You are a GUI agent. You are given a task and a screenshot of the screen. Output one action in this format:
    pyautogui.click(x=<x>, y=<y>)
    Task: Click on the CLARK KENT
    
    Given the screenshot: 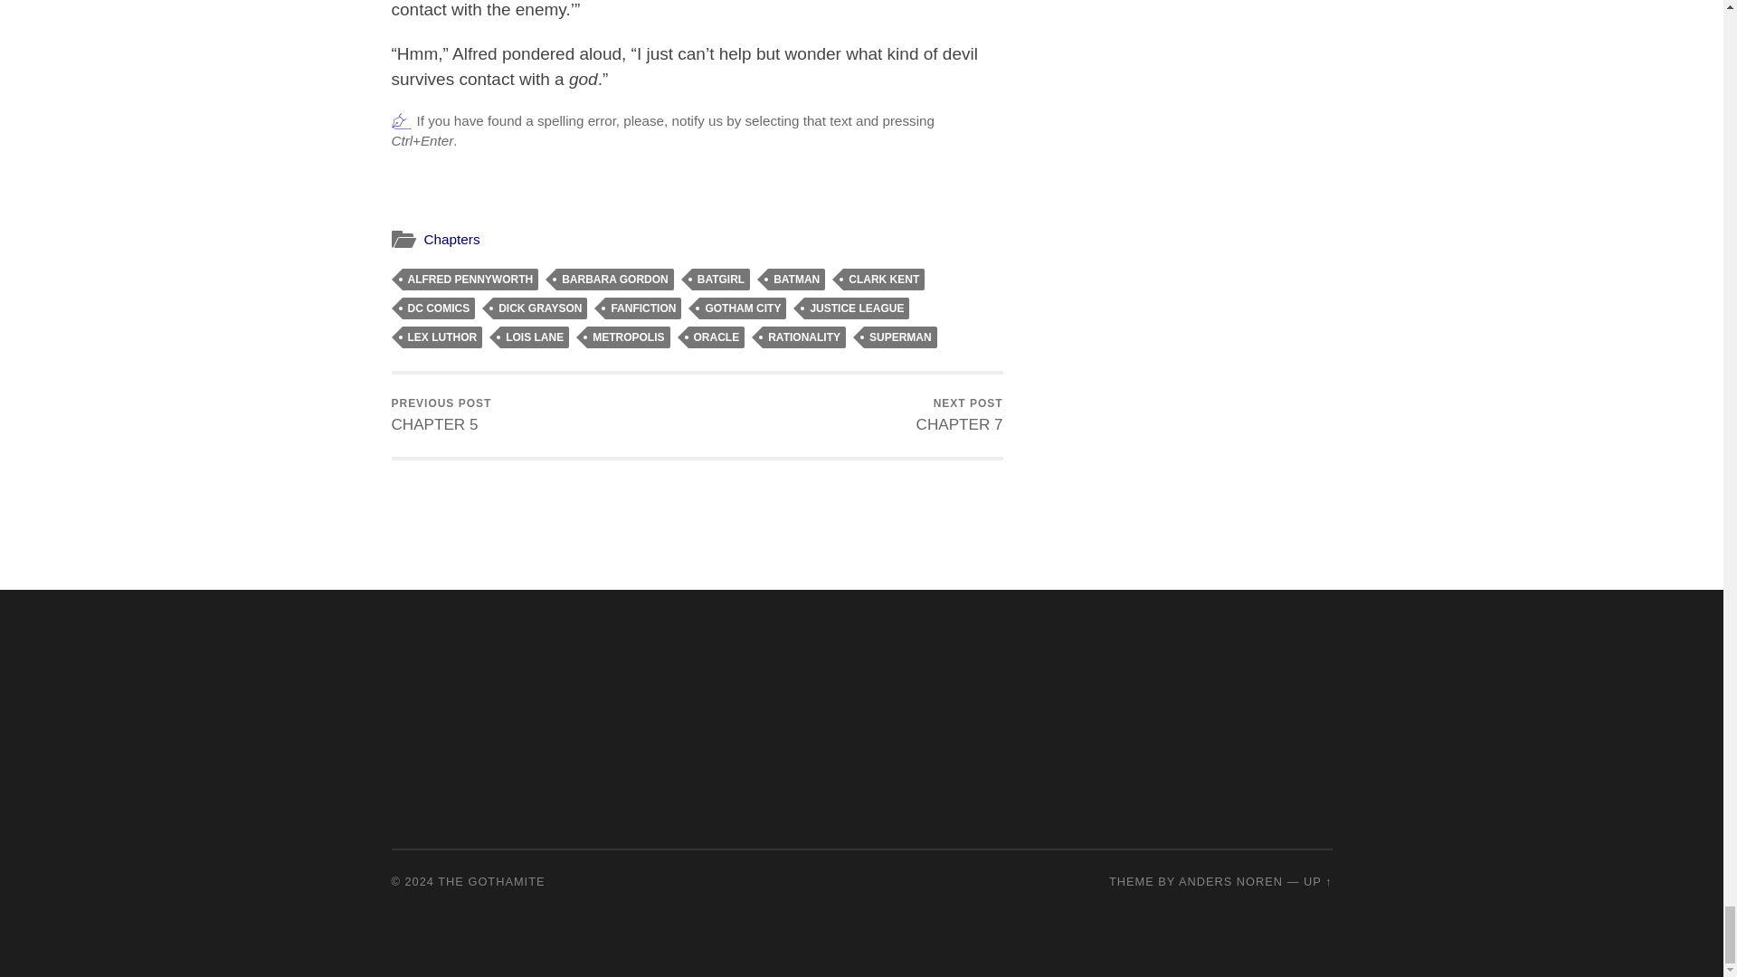 What is the action you would take?
    pyautogui.click(x=883, y=279)
    